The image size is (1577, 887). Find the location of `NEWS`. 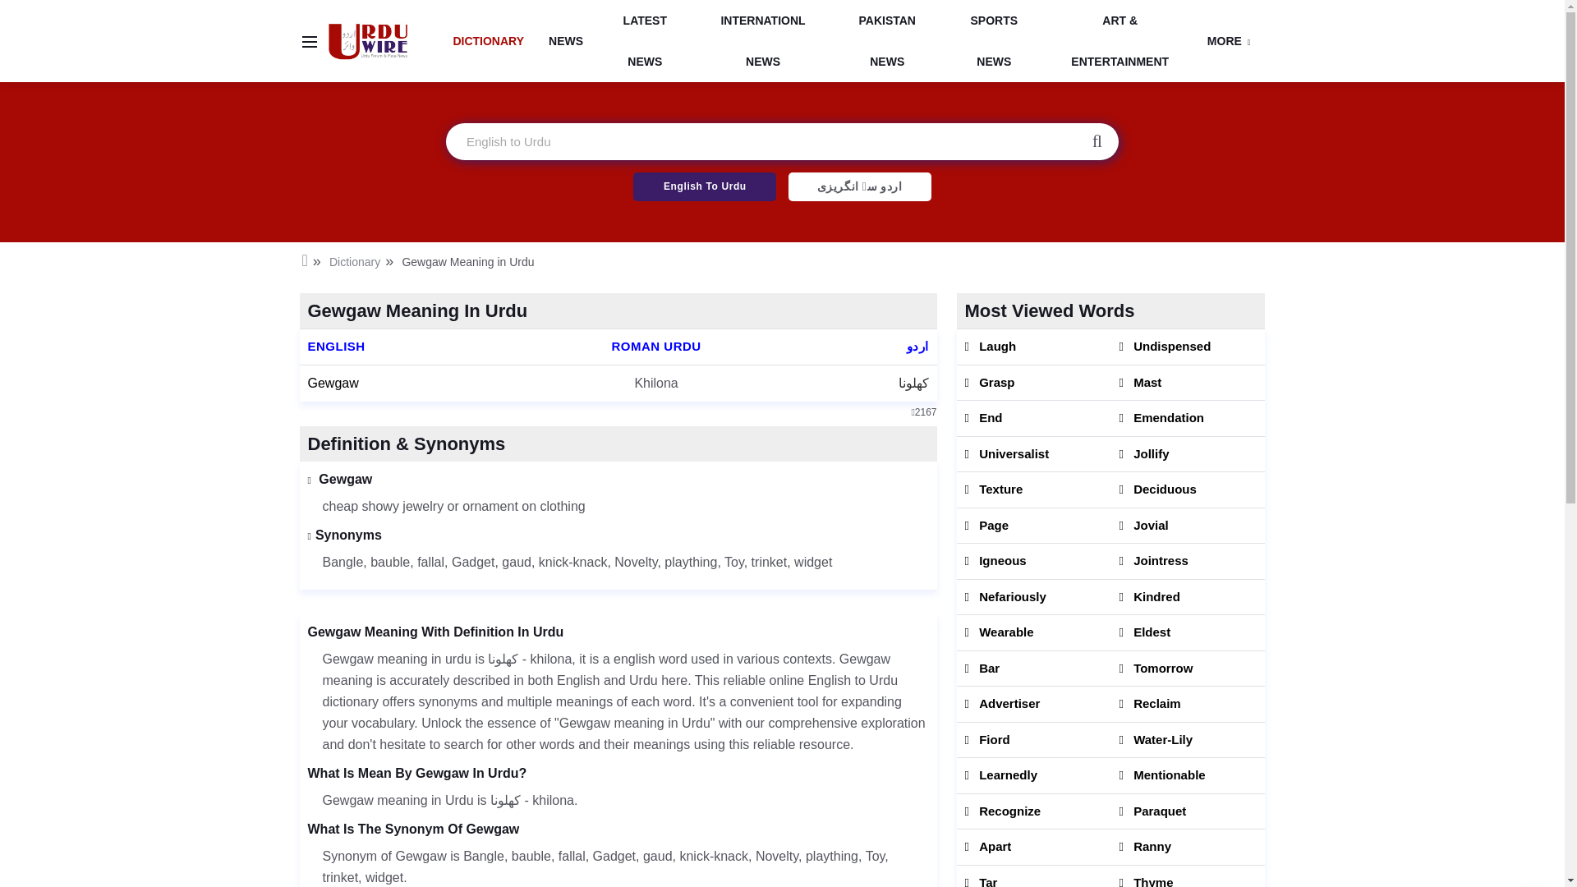

NEWS is located at coordinates (565, 40).